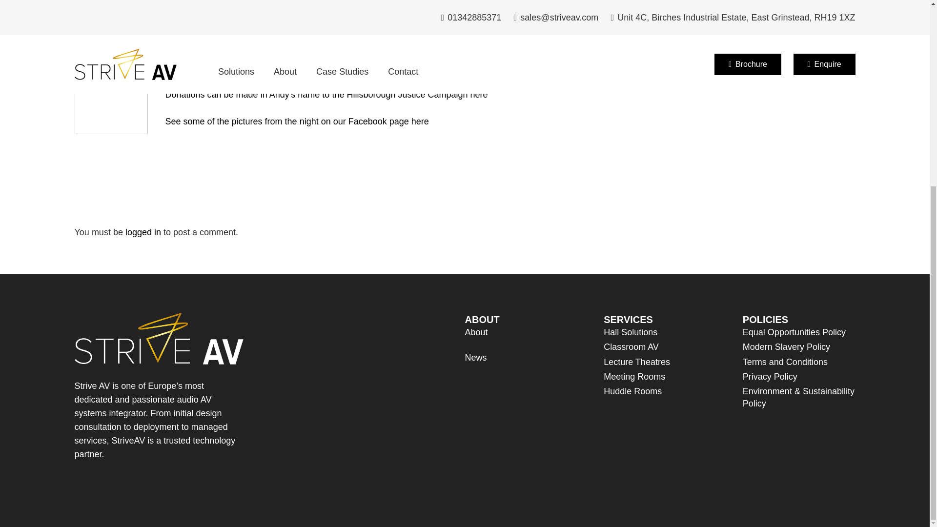 This screenshot has height=527, width=937. Describe the element at coordinates (475, 74) in the screenshot. I see `News` at that location.